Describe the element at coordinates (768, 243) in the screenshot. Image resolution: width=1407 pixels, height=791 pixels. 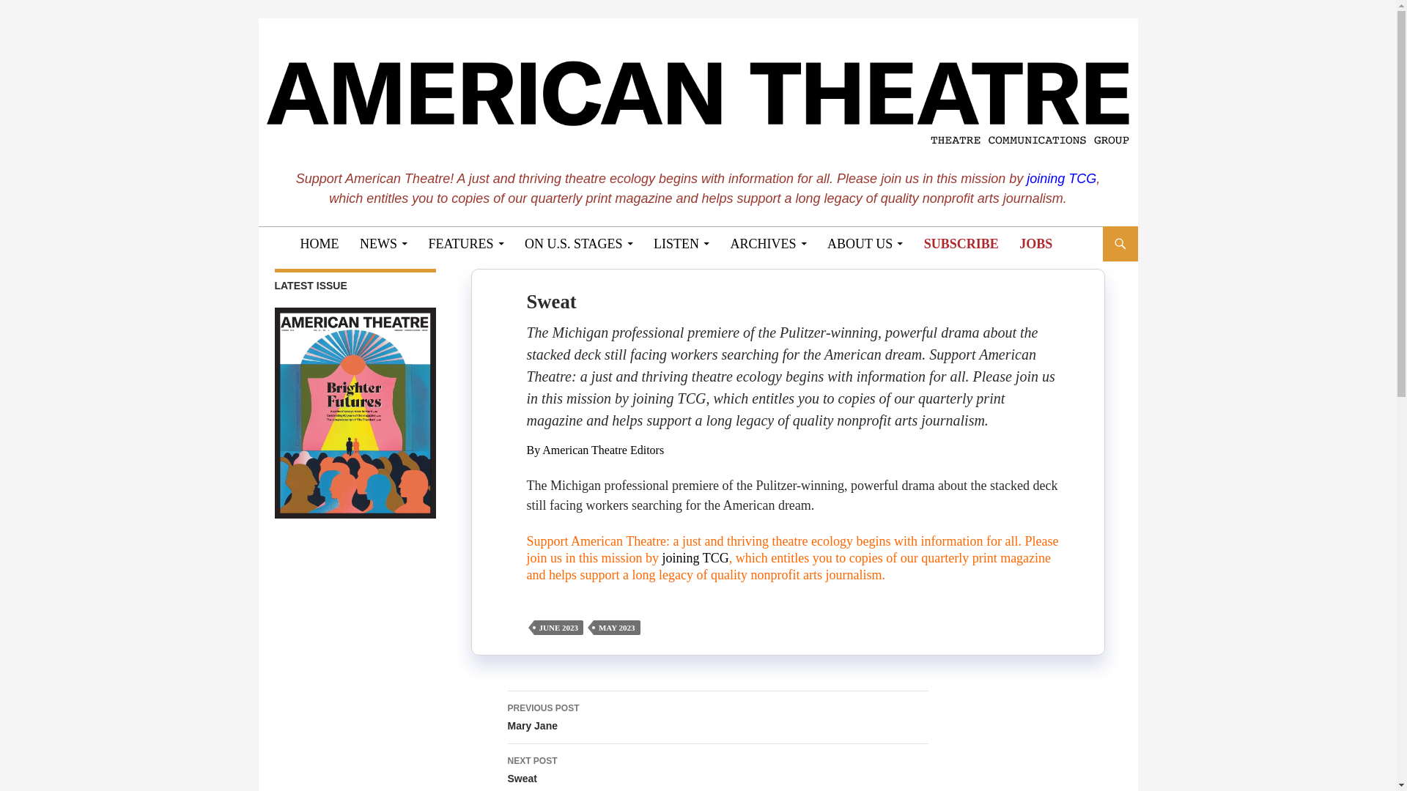
I see `ARCHIVES` at that location.